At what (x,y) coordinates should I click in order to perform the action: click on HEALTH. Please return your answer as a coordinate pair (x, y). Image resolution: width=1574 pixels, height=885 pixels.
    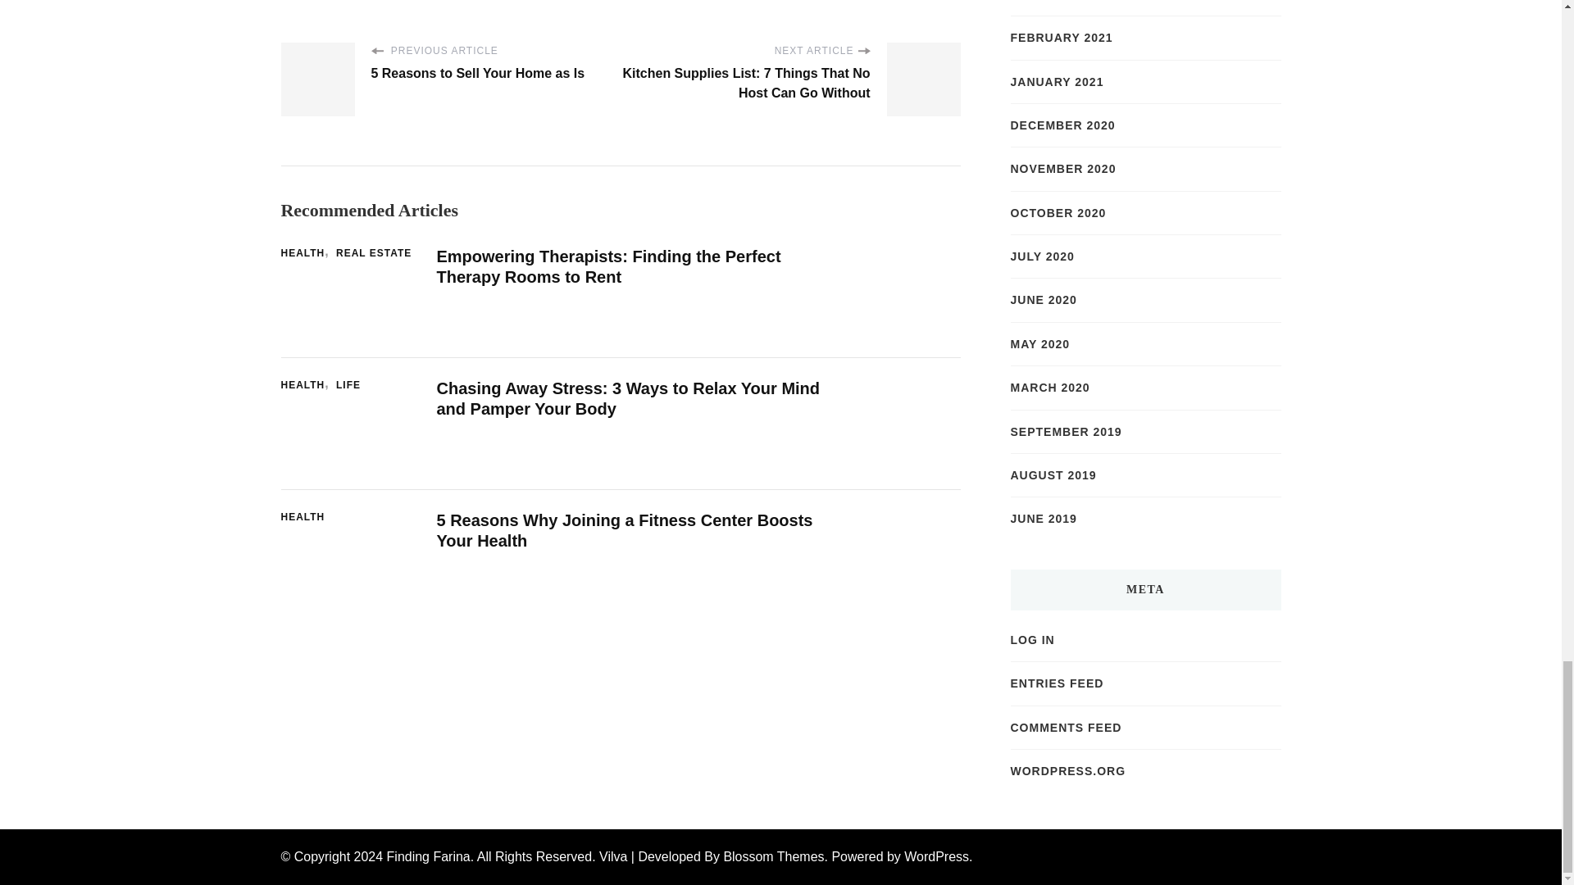
    Looking at the image, I should click on (306, 254).